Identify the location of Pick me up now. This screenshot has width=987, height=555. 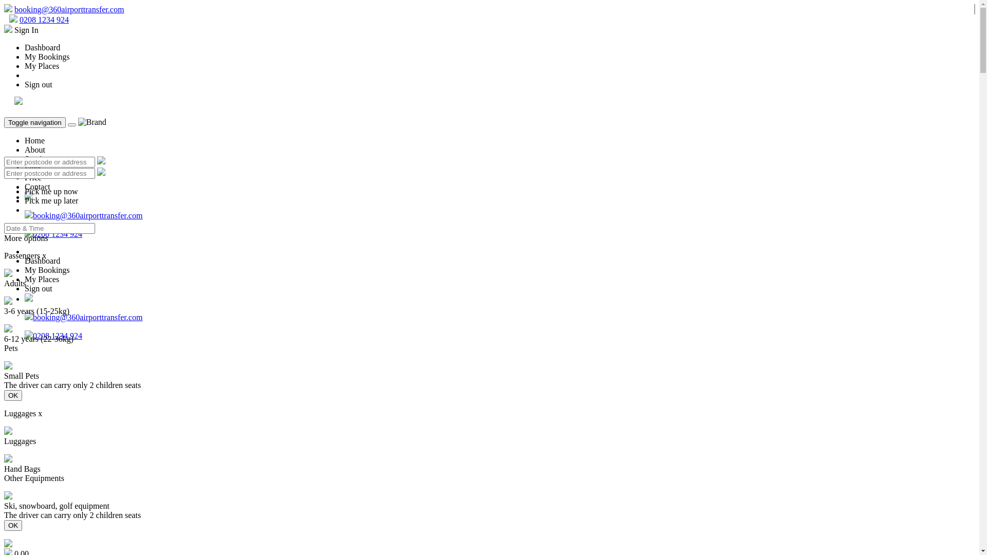
(500, 192).